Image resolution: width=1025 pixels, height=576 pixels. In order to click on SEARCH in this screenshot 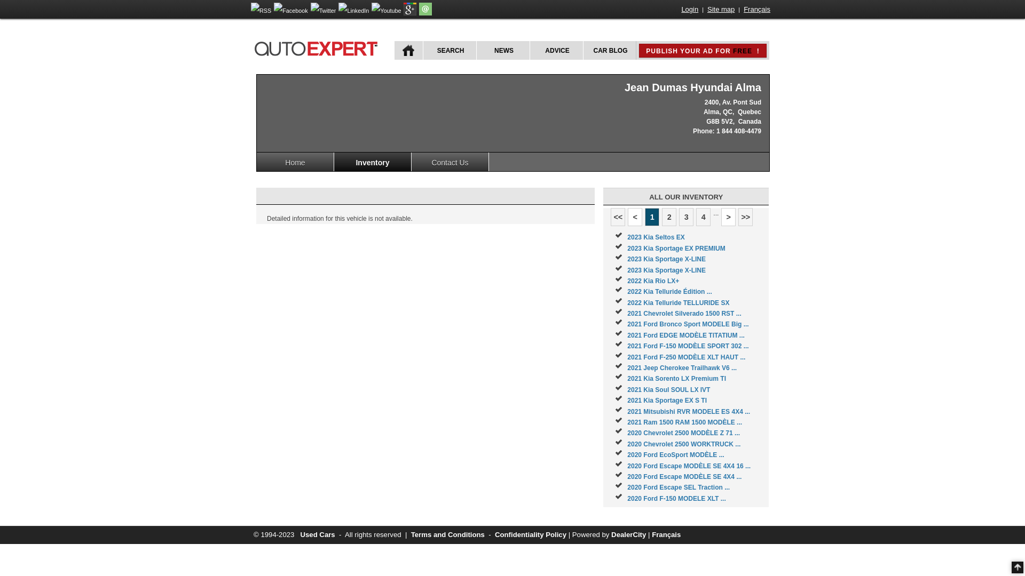, I will do `click(450, 50)`.